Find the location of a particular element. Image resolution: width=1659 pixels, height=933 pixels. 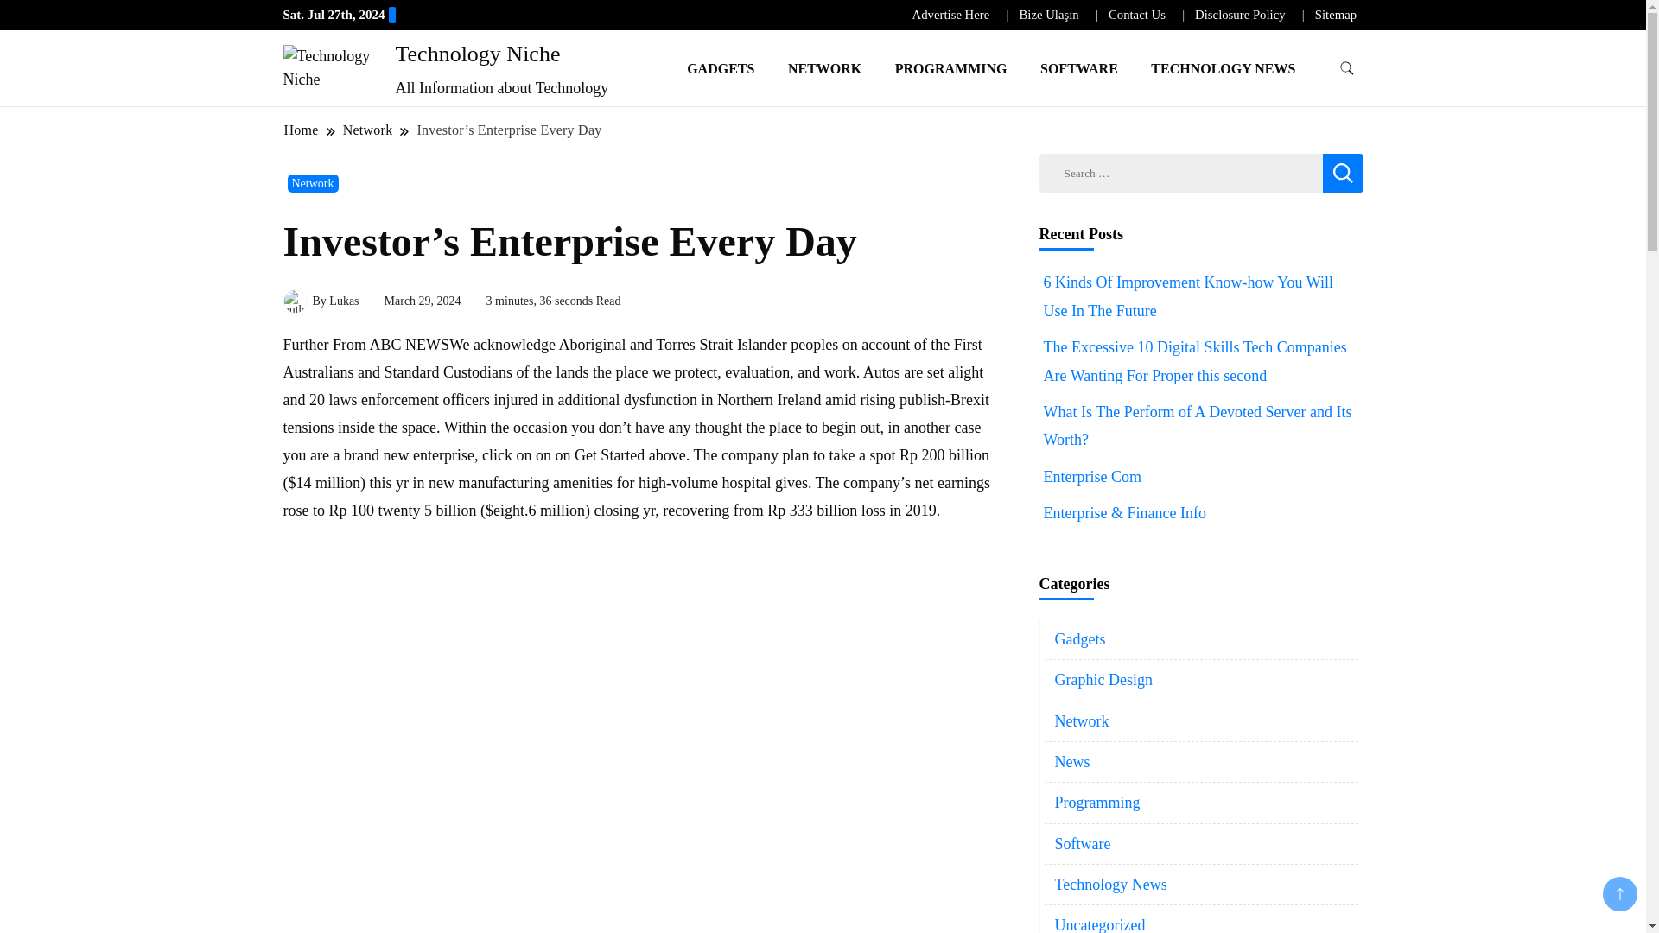

Advertise Here is located at coordinates (951, 14).